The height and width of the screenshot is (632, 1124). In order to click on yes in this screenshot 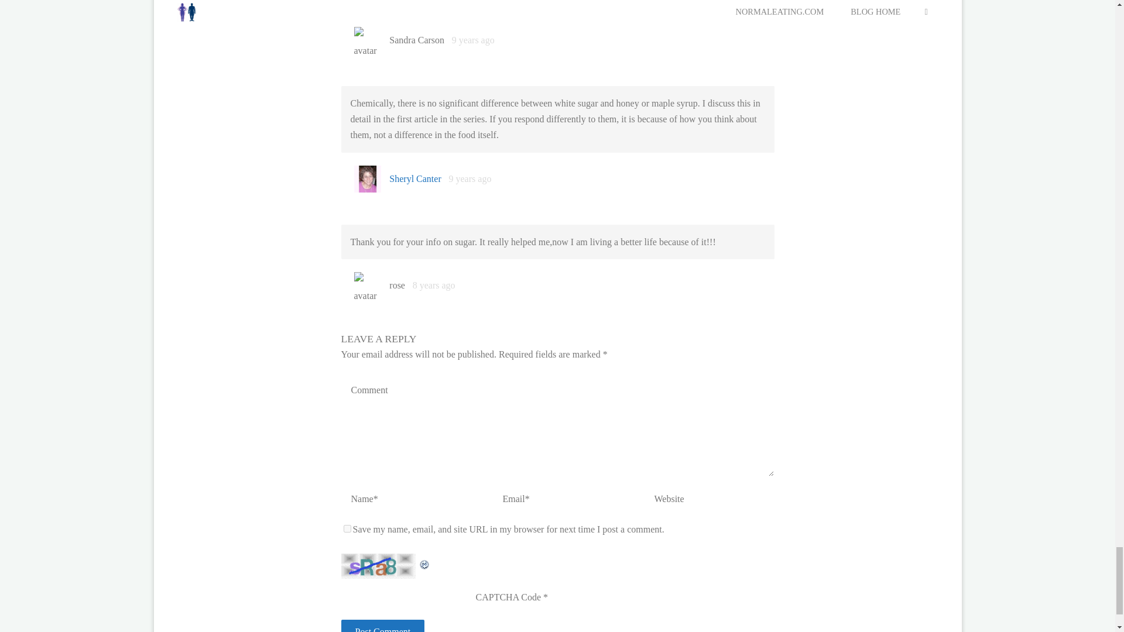, I will do `click(347, 529)`.